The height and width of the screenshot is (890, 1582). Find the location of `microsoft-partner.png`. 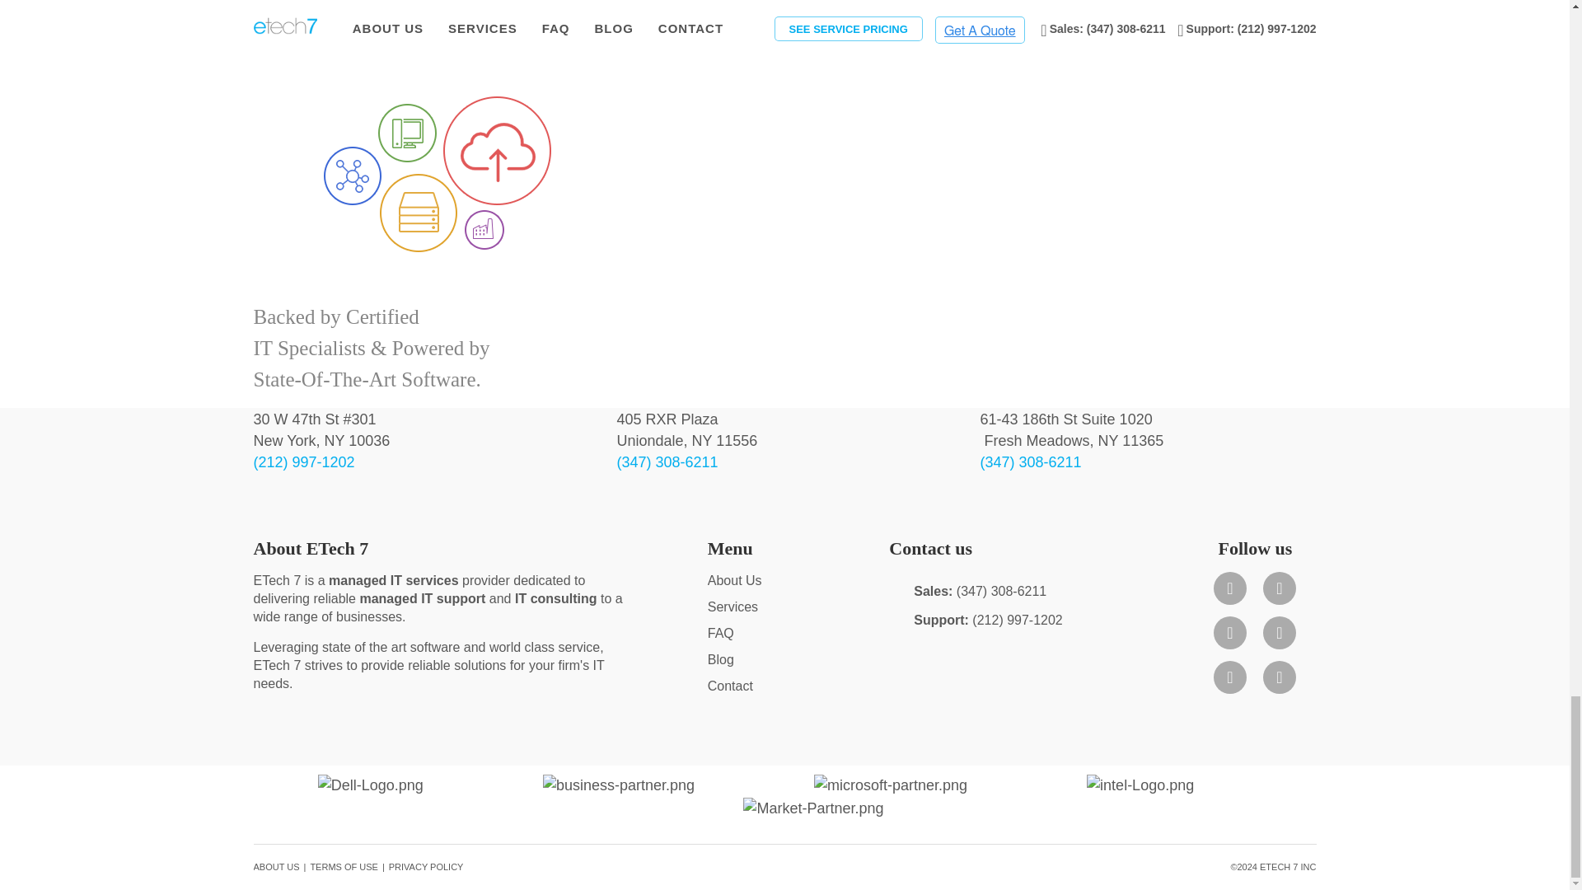

microsoft-partner.png is located at coordinates (890, 785).